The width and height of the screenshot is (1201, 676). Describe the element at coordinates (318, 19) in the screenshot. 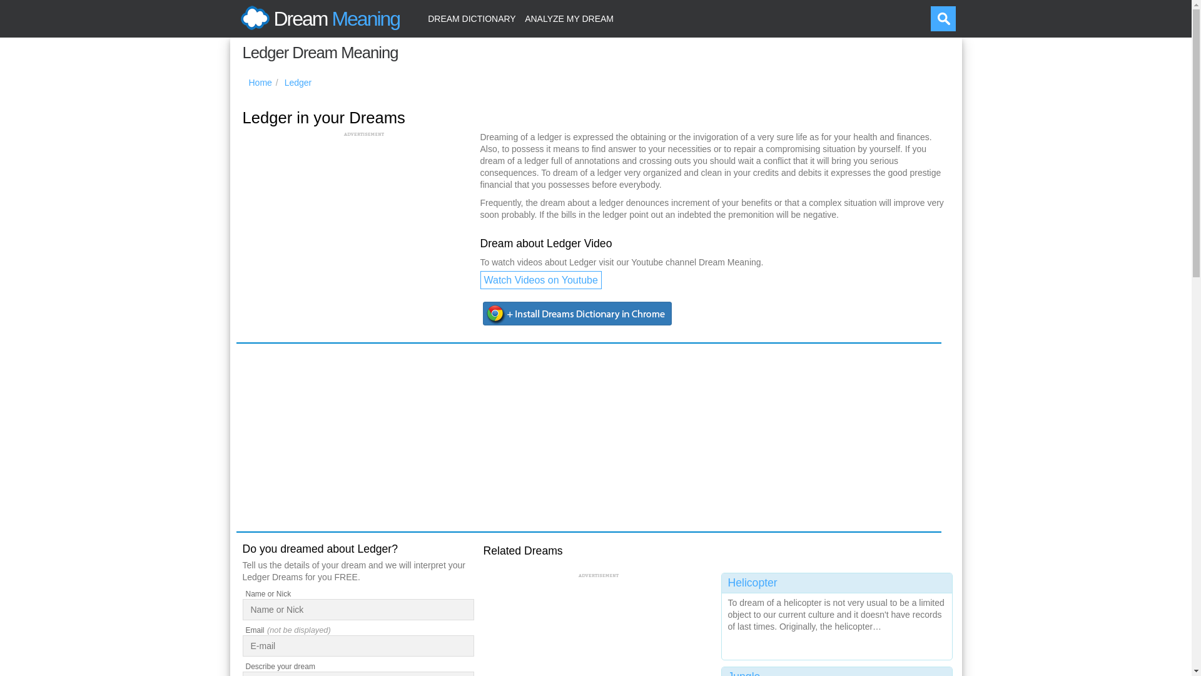

I see `Dream Meaning` at that location.